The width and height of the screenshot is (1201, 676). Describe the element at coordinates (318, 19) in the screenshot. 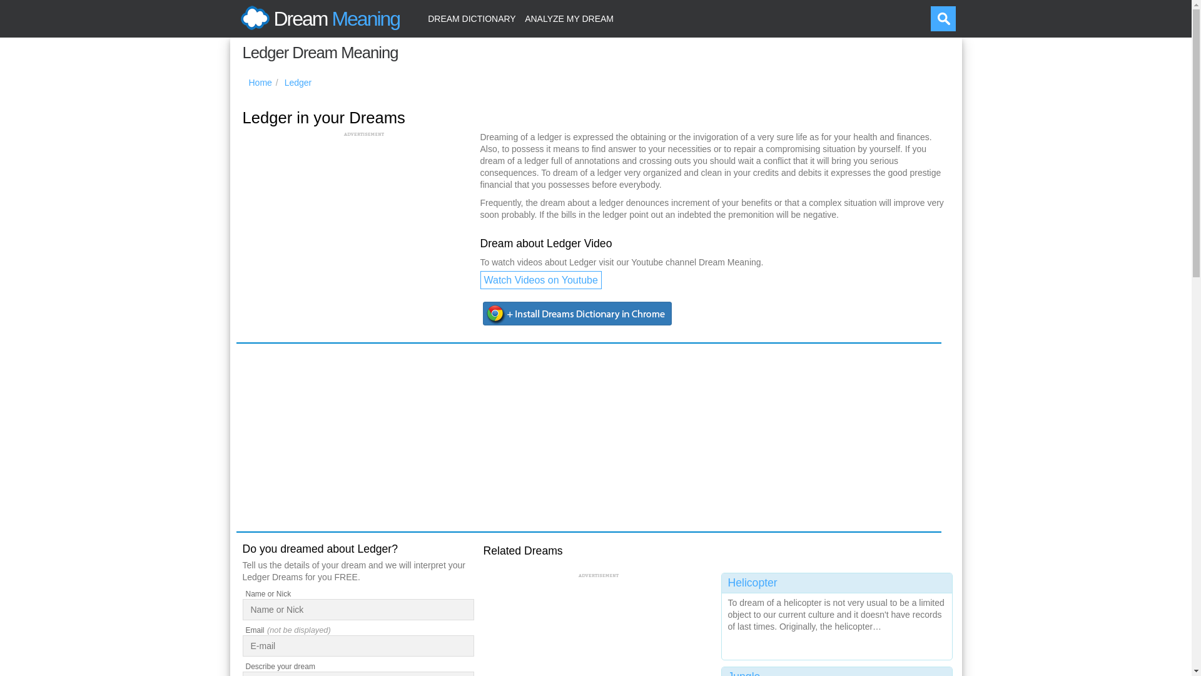

I see `Dream Meaning` at that location.